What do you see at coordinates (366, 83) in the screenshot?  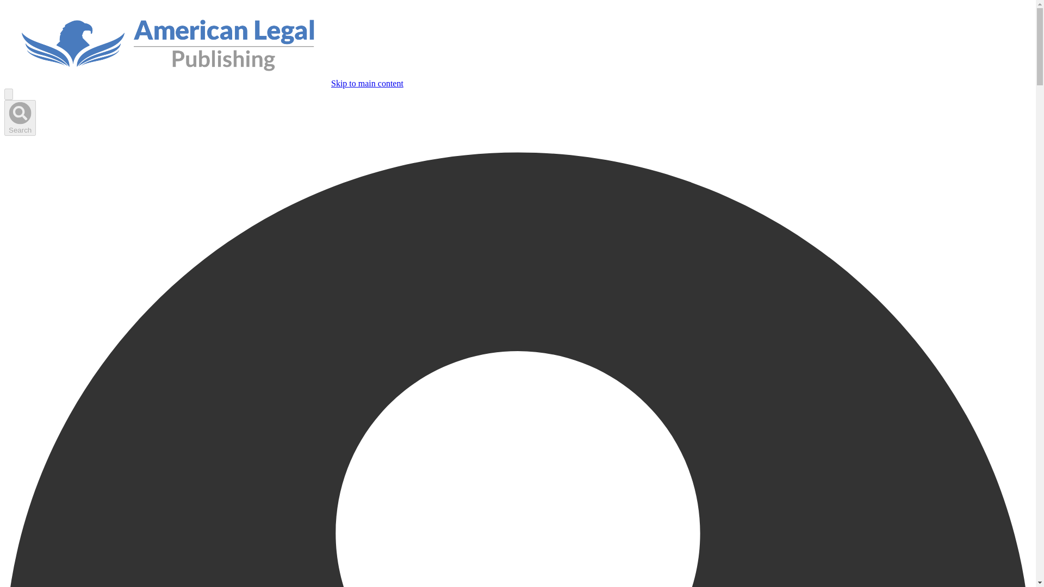 I see `Skip to main content` at bounding box center [366, 83].